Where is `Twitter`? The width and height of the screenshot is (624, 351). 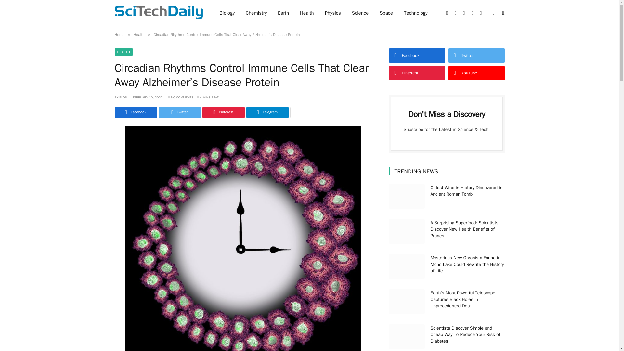 Twitter is located at coordinates (179, 112).